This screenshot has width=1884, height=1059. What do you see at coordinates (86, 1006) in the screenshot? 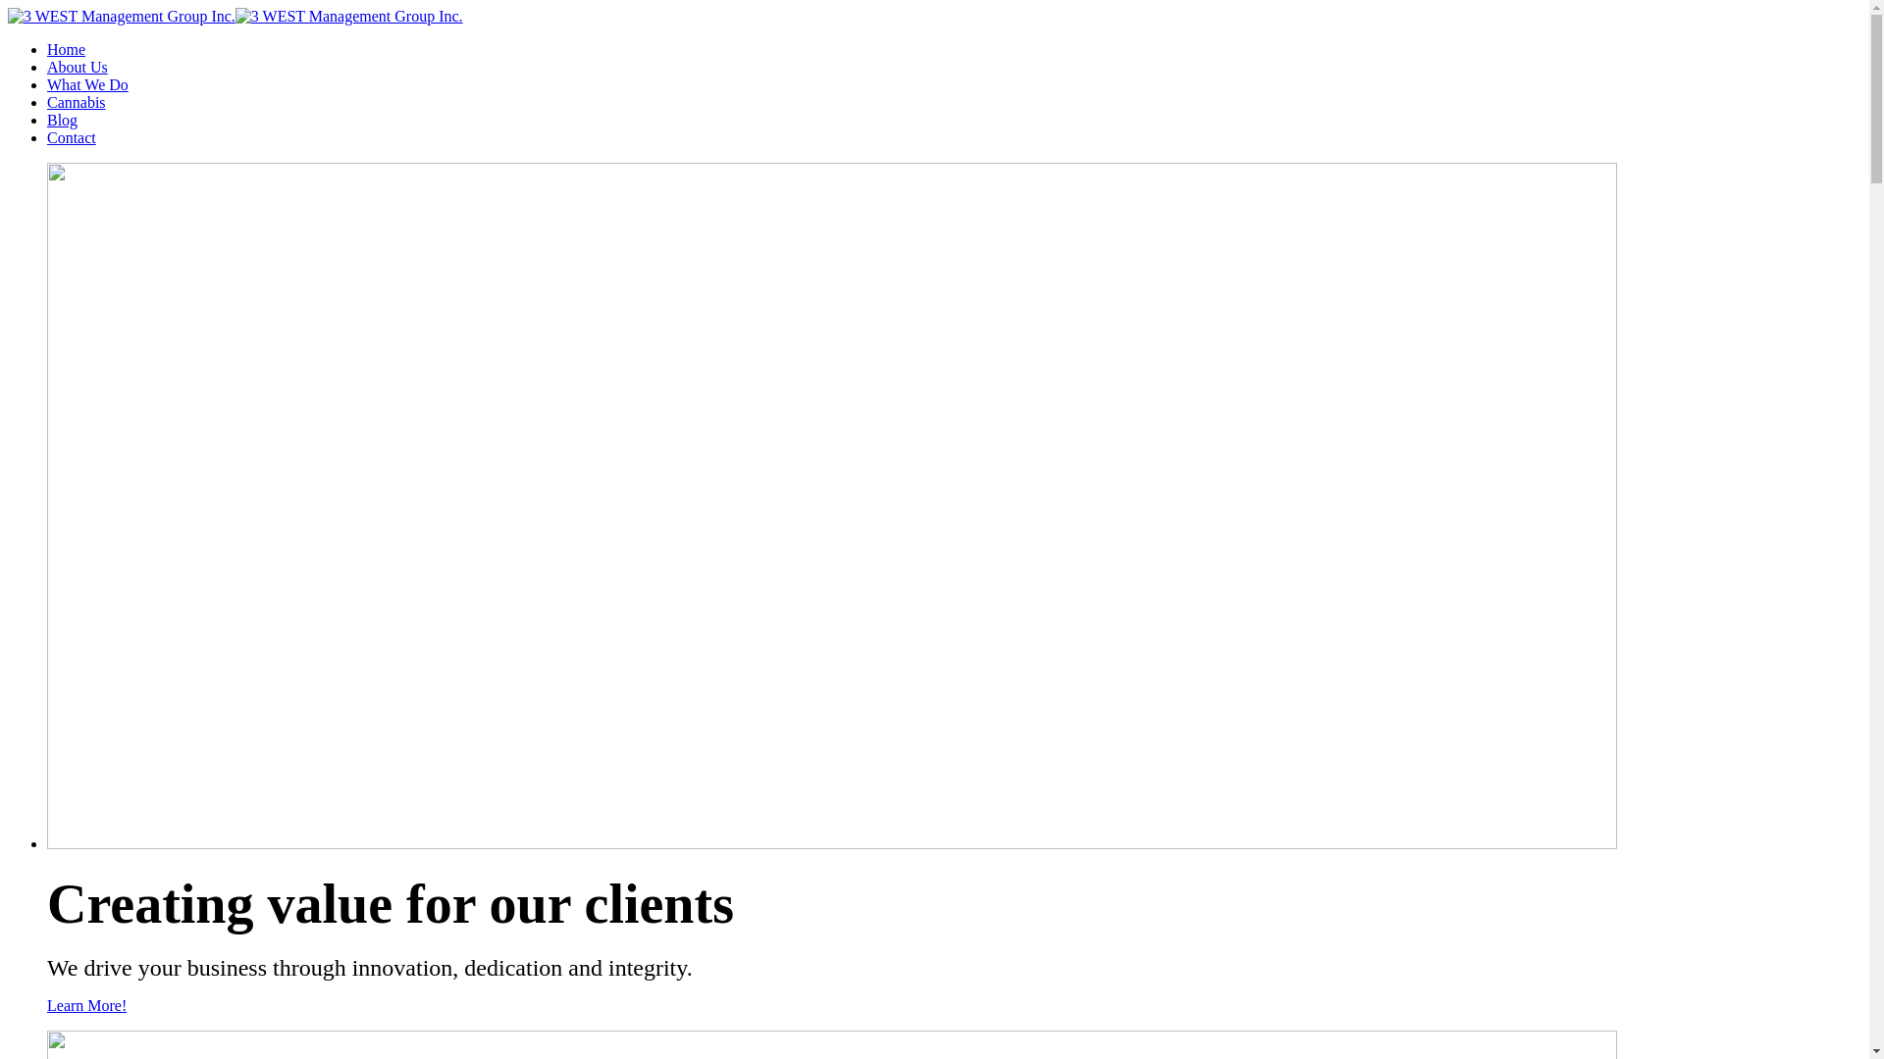
I see `Learn More!` at bounding box center [86, 1006].